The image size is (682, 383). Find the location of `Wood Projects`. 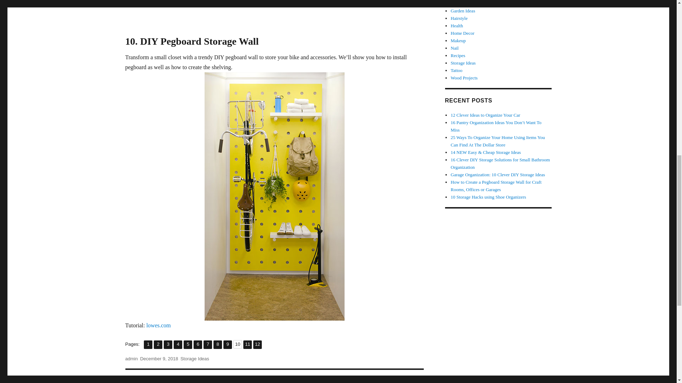

Wood Projects is located at coordinates (217, 345).